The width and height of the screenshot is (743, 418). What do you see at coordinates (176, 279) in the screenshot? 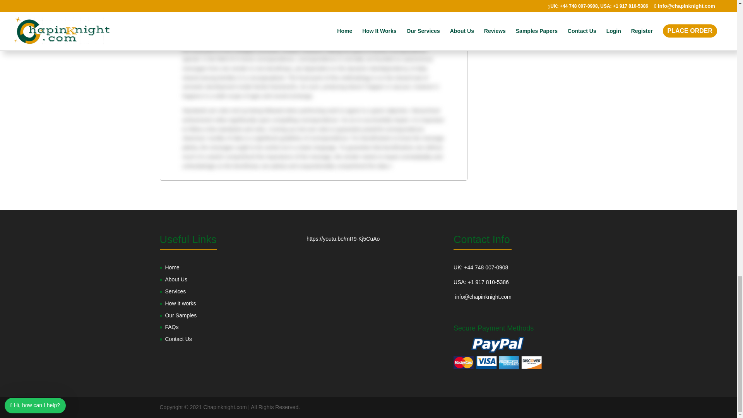
I see `About Us` at bounding box center [176, 279].